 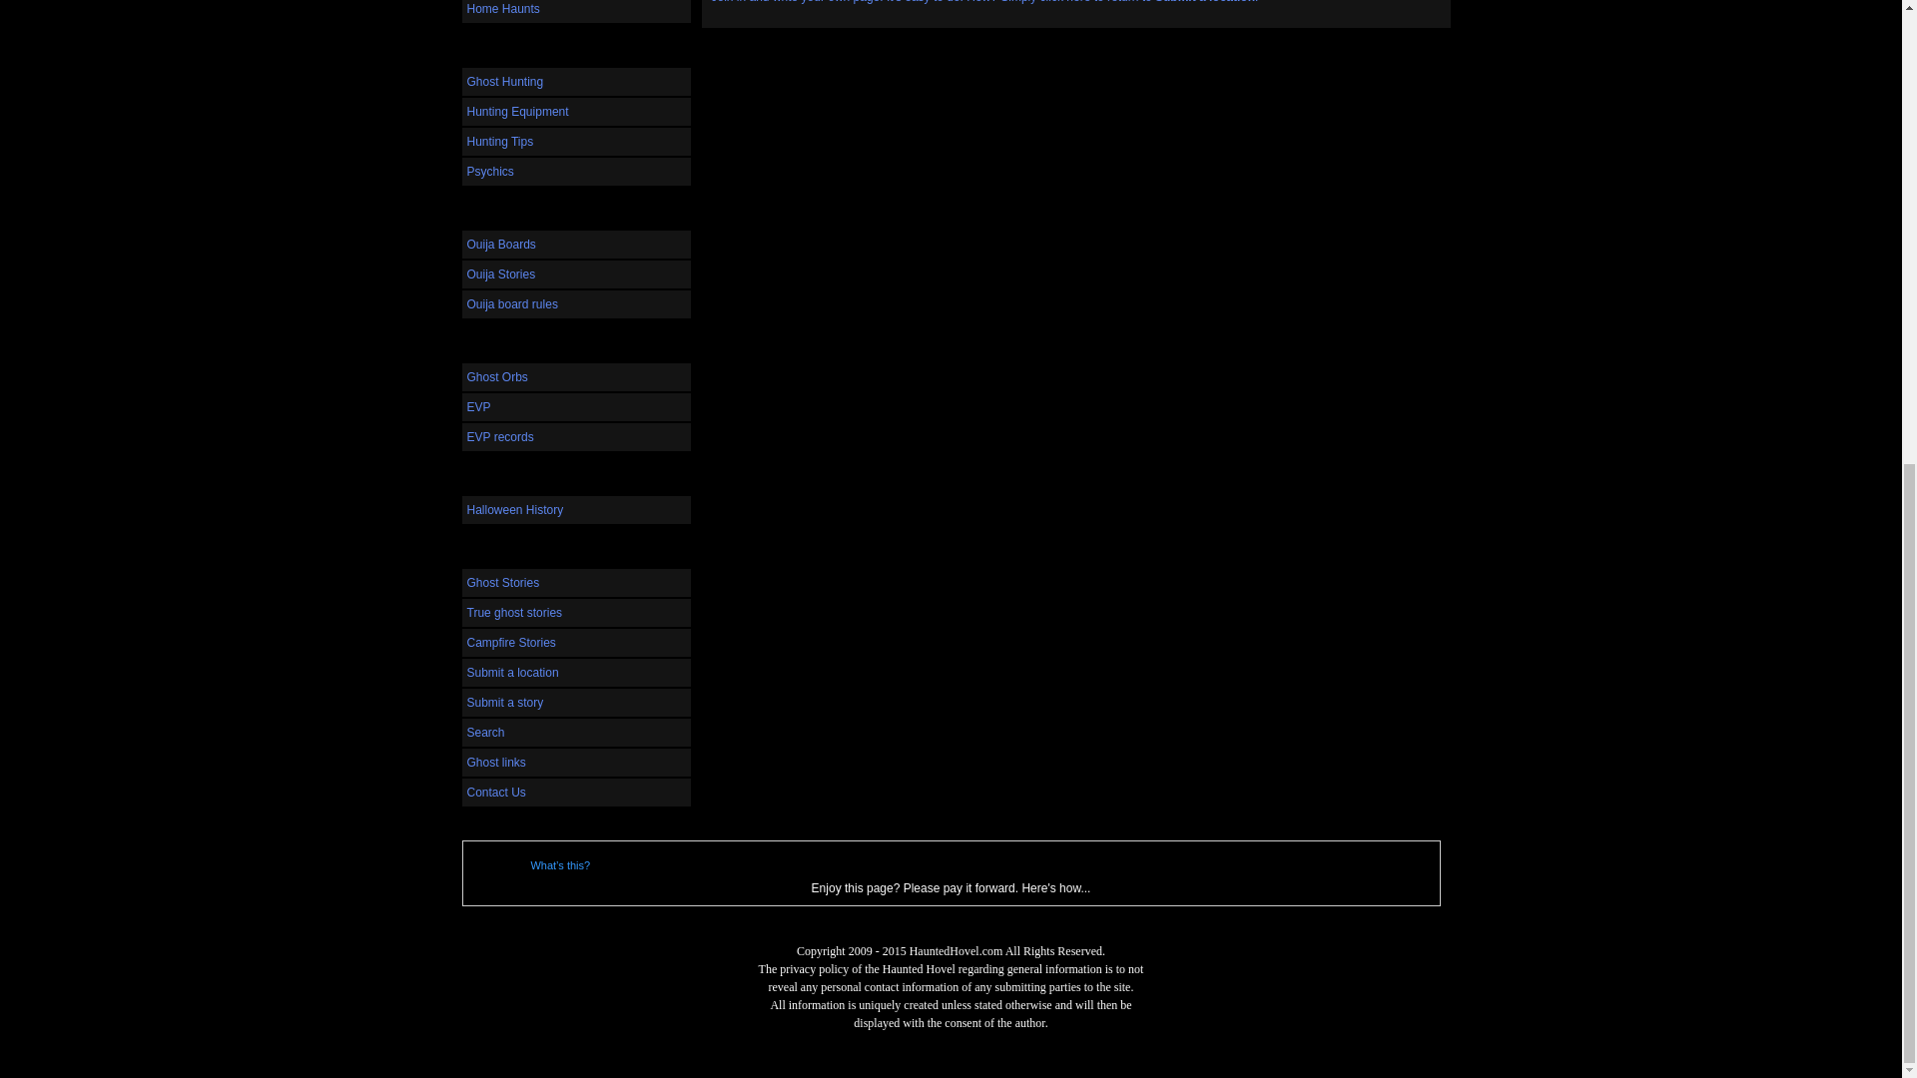 What do you see at coordinates (575, 82) in the screenshot?
I see `Ghost Hunting` at bounding box center [575, 82].